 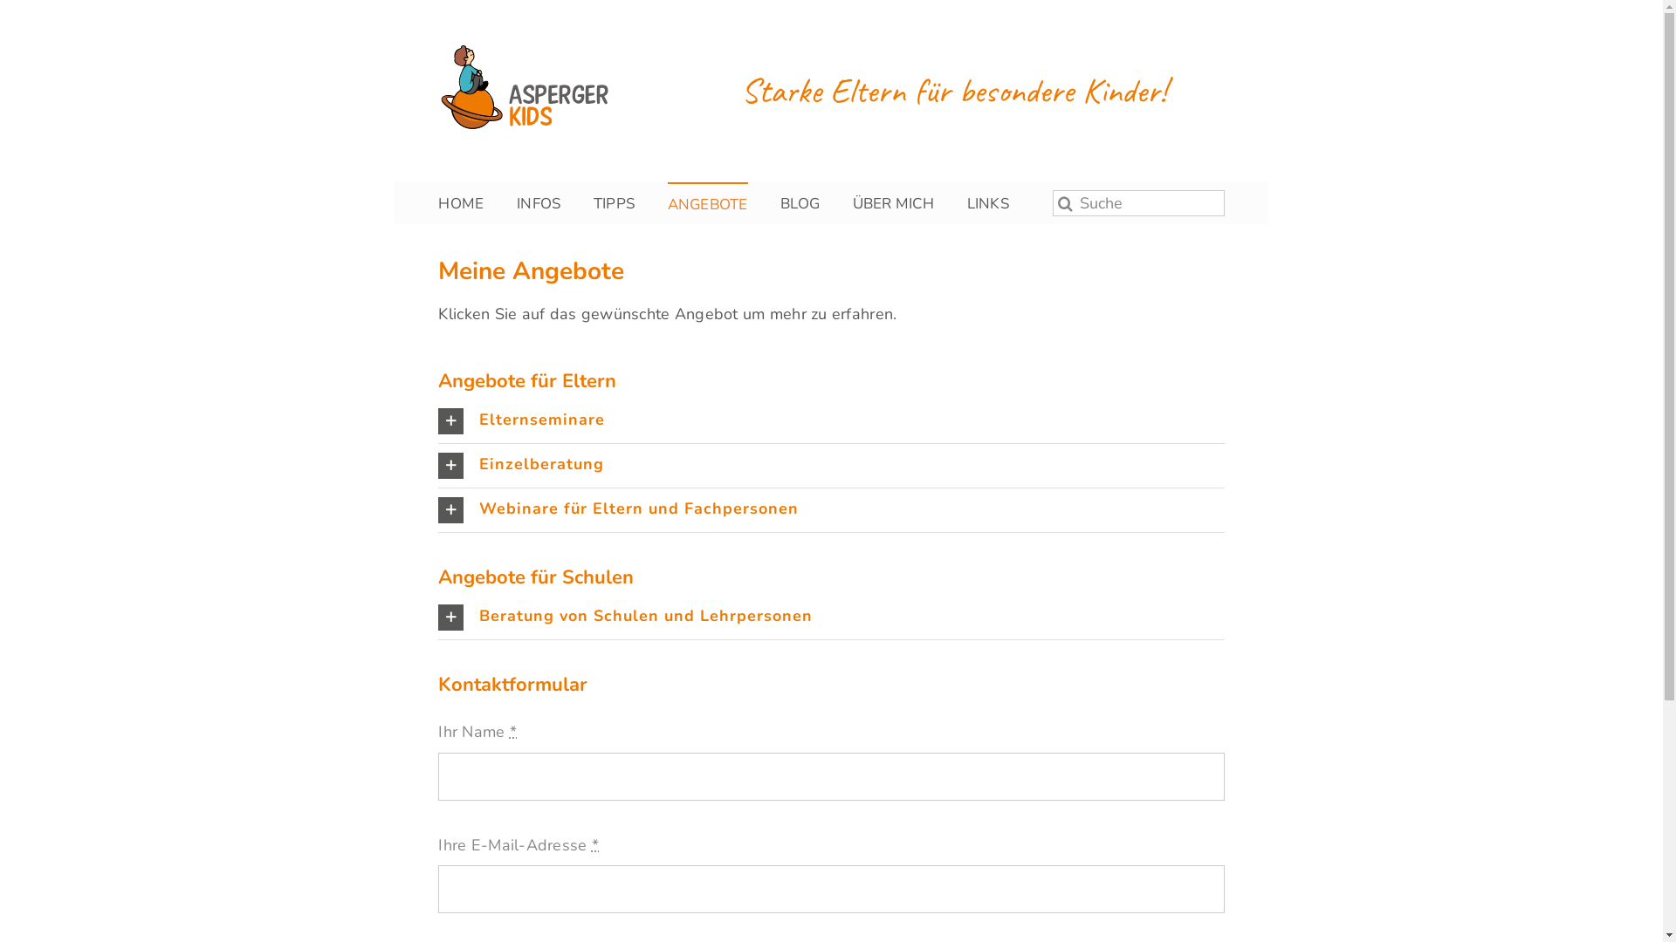 I want to click on BLOG, so click(x=800, y=202).